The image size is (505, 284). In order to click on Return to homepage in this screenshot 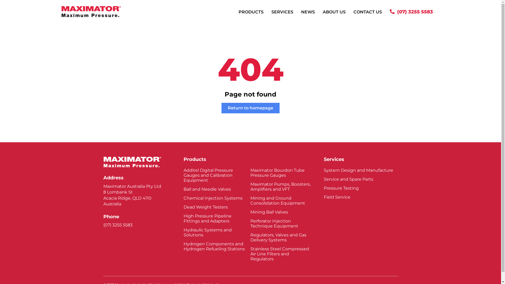, I will do `click(250, 108)`.